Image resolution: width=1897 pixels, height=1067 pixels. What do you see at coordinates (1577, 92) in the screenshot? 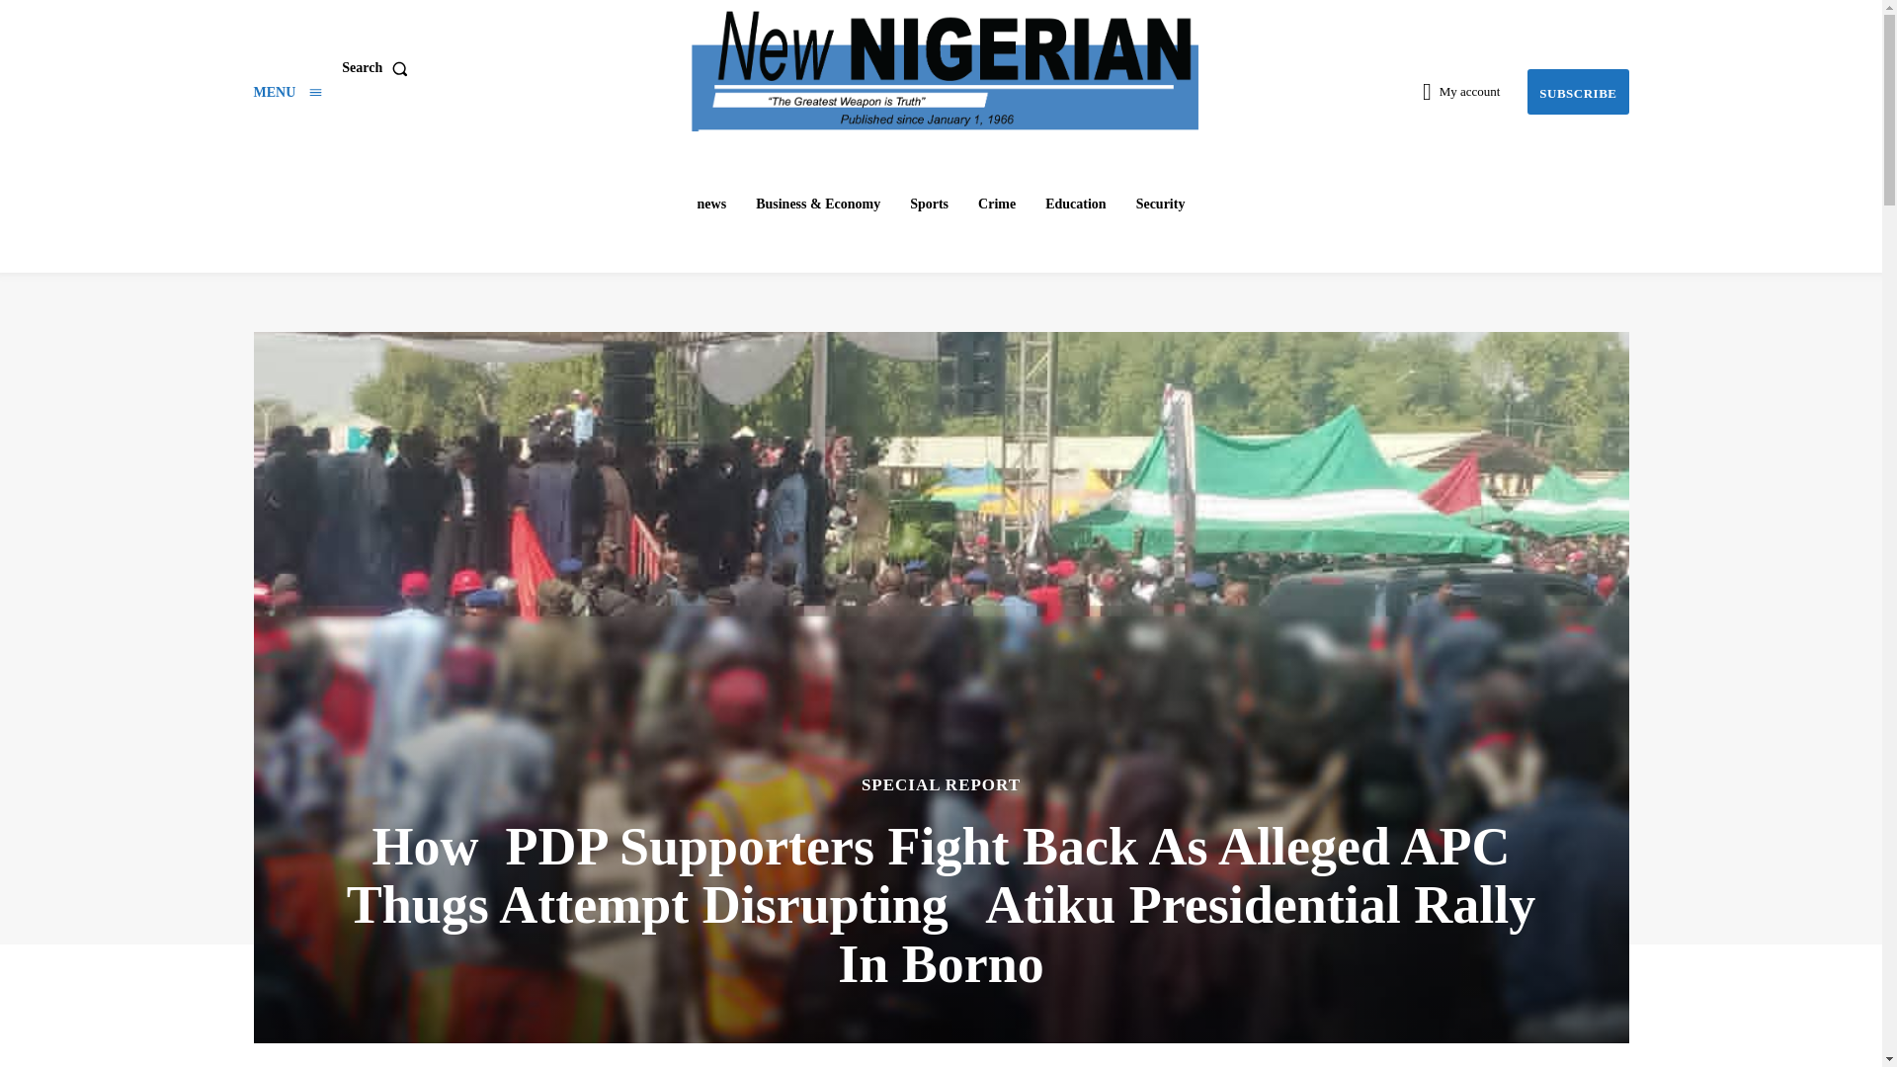
I see `SUBSCRIBE` at bounding box center [1577, 92].